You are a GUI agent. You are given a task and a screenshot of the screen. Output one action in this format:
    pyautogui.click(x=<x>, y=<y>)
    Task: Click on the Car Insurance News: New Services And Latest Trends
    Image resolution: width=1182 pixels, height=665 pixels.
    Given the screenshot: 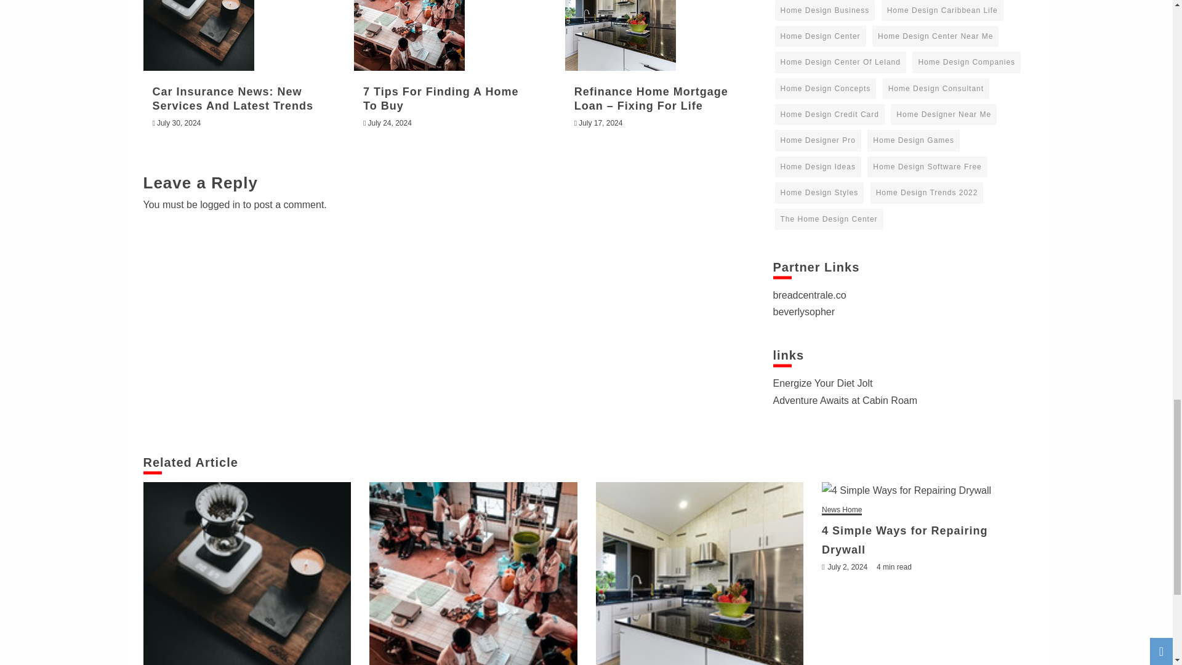 What is the action you would take?
    pyautogui.click(x=233, y=99)
    